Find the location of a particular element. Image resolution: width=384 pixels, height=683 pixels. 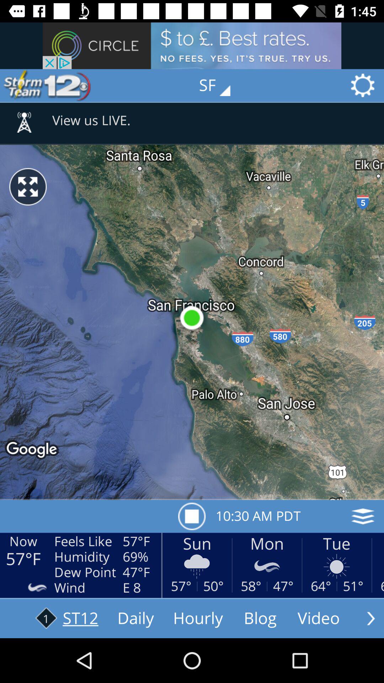

select the text which is to the first left of settings symbol is located at coordinates (220, 85).